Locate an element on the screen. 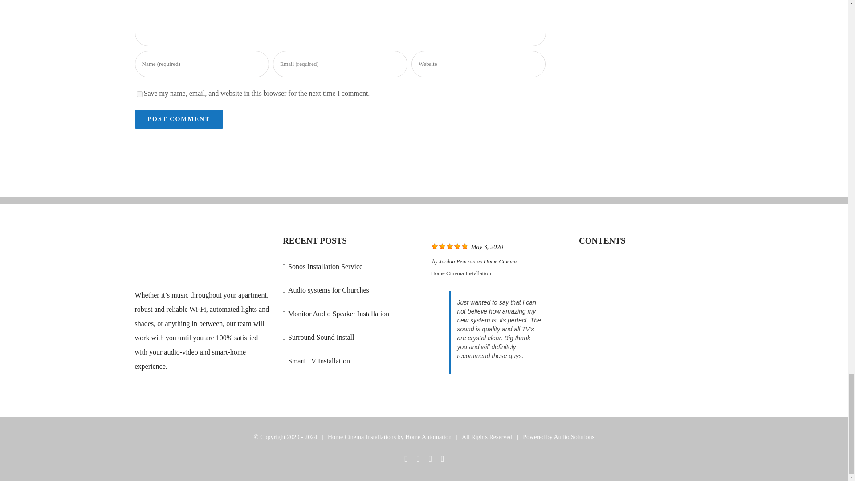 This screenshot has width=855, height=481. Twitter is located at coordinates (418, 459).